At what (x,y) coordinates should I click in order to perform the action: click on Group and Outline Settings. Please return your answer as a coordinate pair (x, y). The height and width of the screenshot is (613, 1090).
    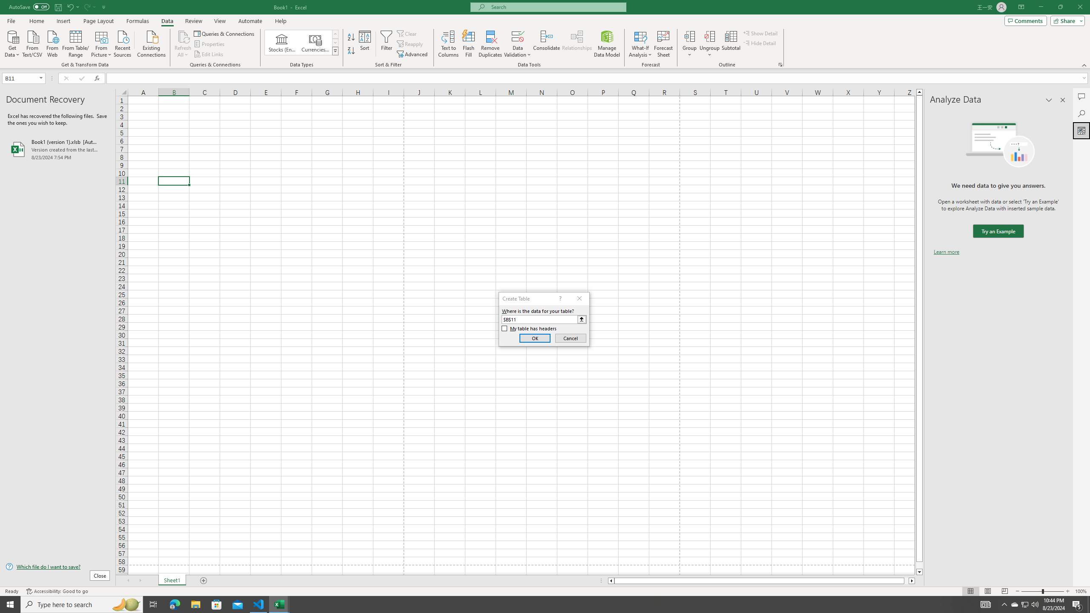
    Looking at the image, I should click on (780, 65).